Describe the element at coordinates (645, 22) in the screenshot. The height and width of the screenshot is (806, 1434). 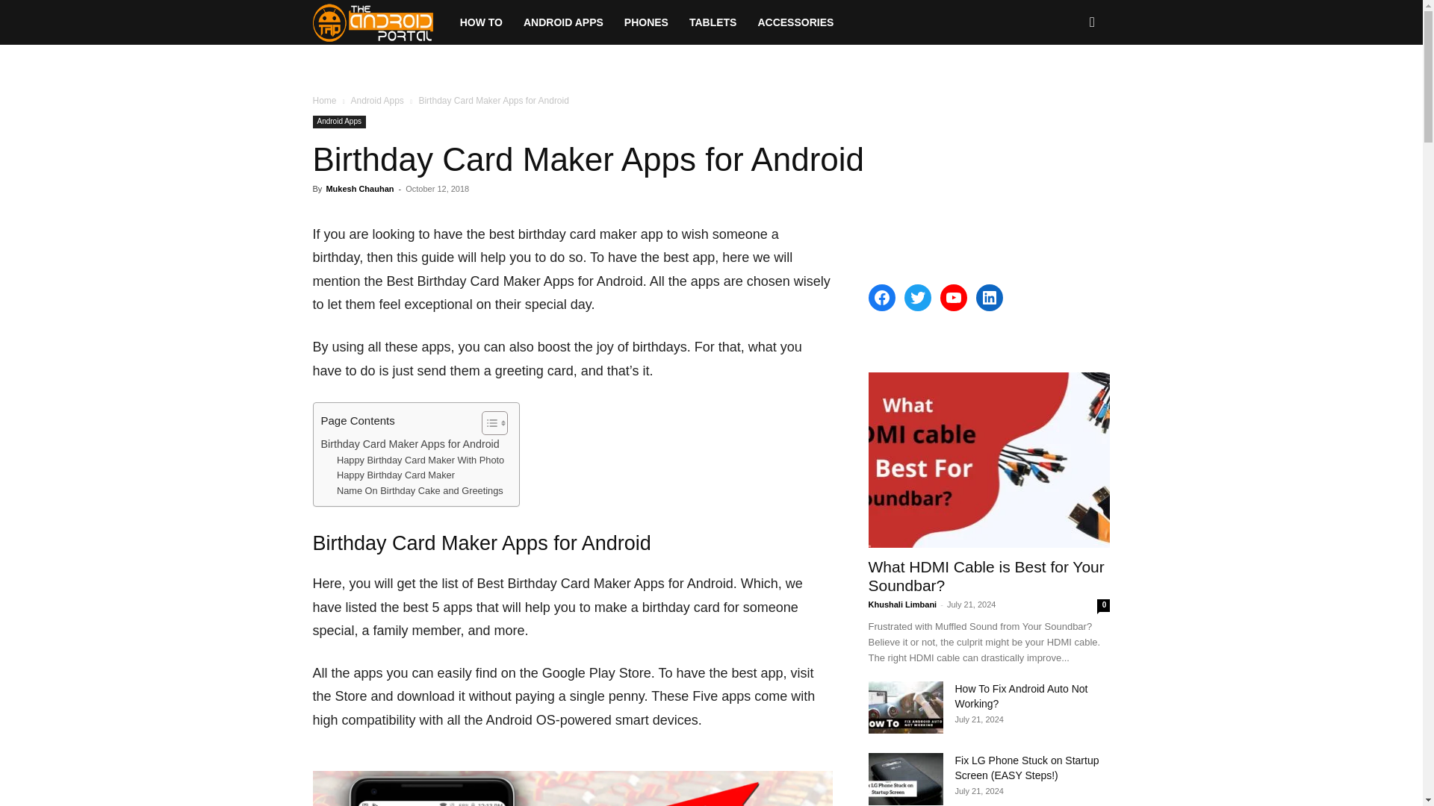
I see `PHONES` at that location.